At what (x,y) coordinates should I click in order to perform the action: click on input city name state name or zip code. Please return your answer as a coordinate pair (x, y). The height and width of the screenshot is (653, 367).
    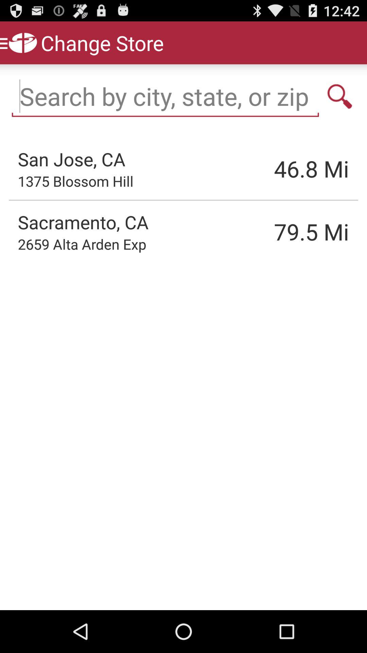
    Looking at the image, I should click on (165, 97).